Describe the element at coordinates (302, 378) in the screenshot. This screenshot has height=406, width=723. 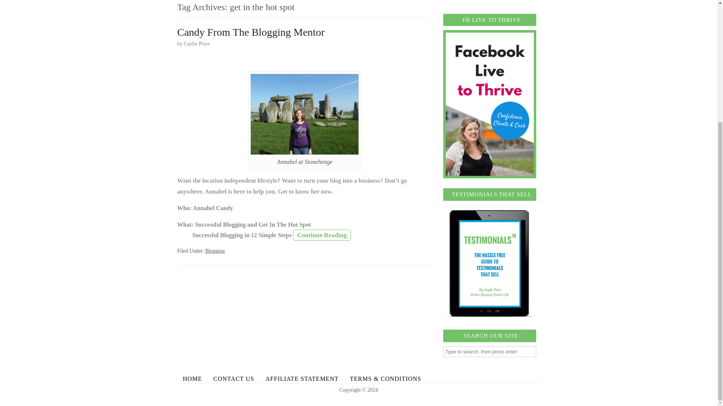
I see `AFFILIATE STATEMENT` at that location.